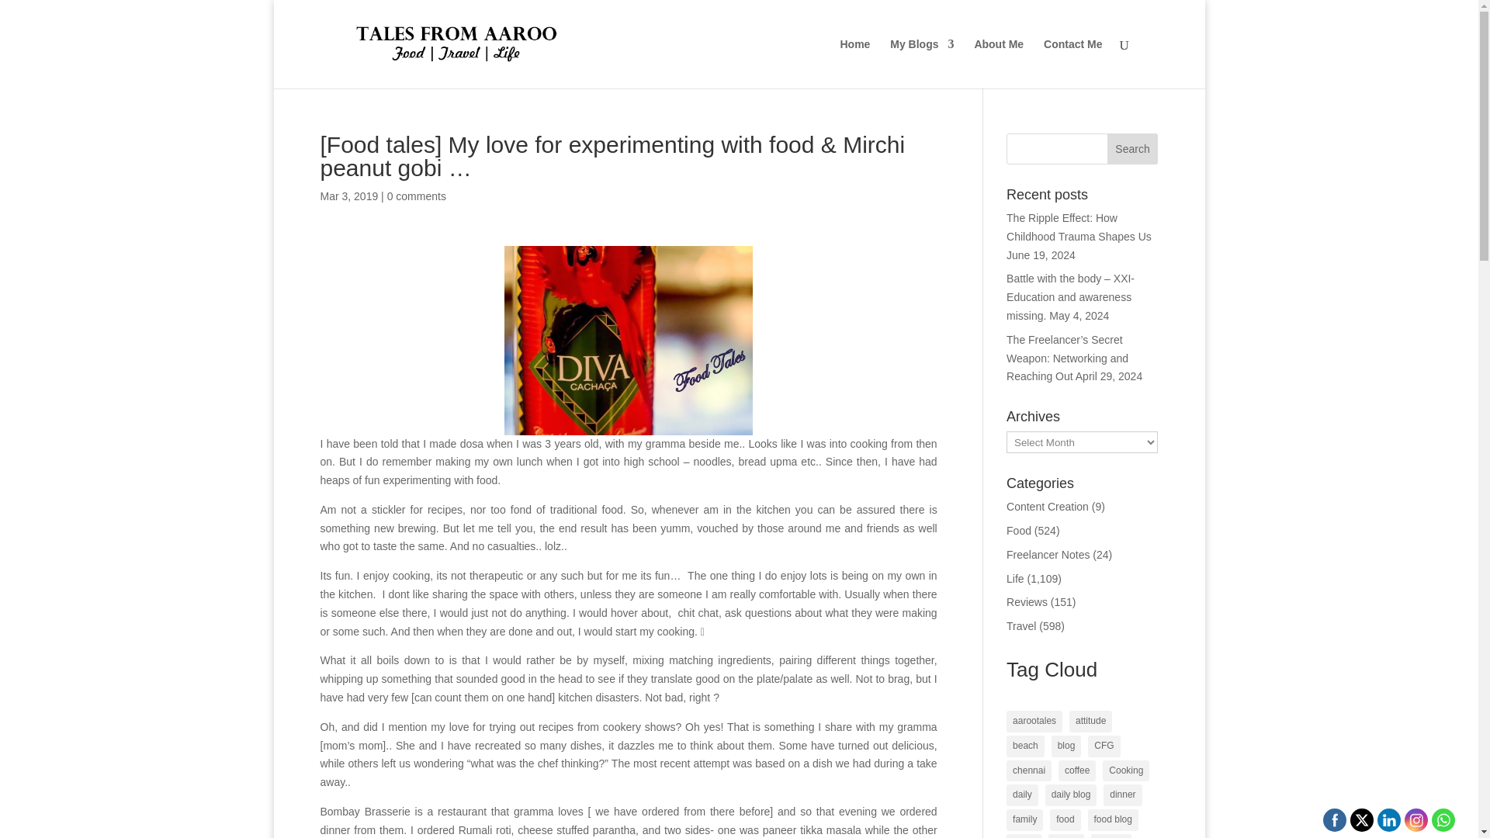 This screenshot has width=1490, height=838. What do you see at coordinates (1018, 531) in the screenshot?
I see `Food` at bounding box center [1018, 531].